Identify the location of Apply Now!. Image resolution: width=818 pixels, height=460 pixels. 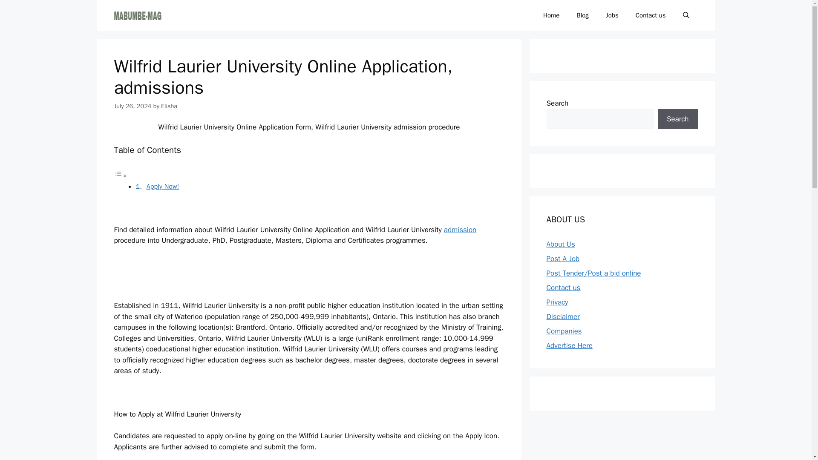
(163, 186).